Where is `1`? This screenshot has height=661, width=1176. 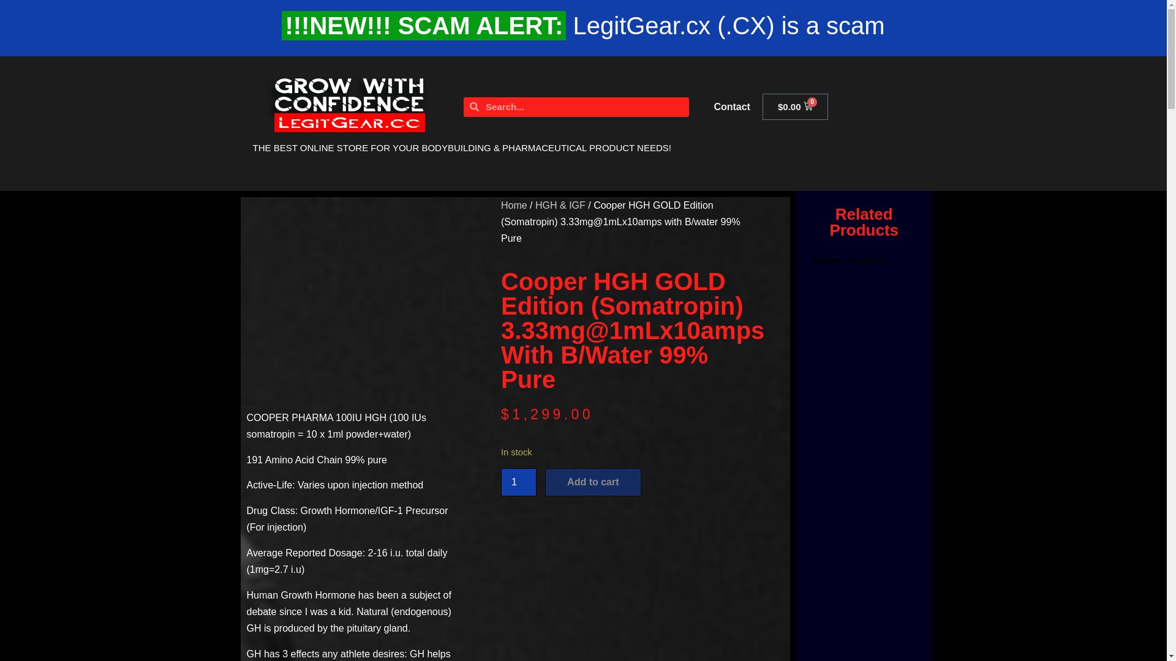 1 is located at coordinates (518, 482).